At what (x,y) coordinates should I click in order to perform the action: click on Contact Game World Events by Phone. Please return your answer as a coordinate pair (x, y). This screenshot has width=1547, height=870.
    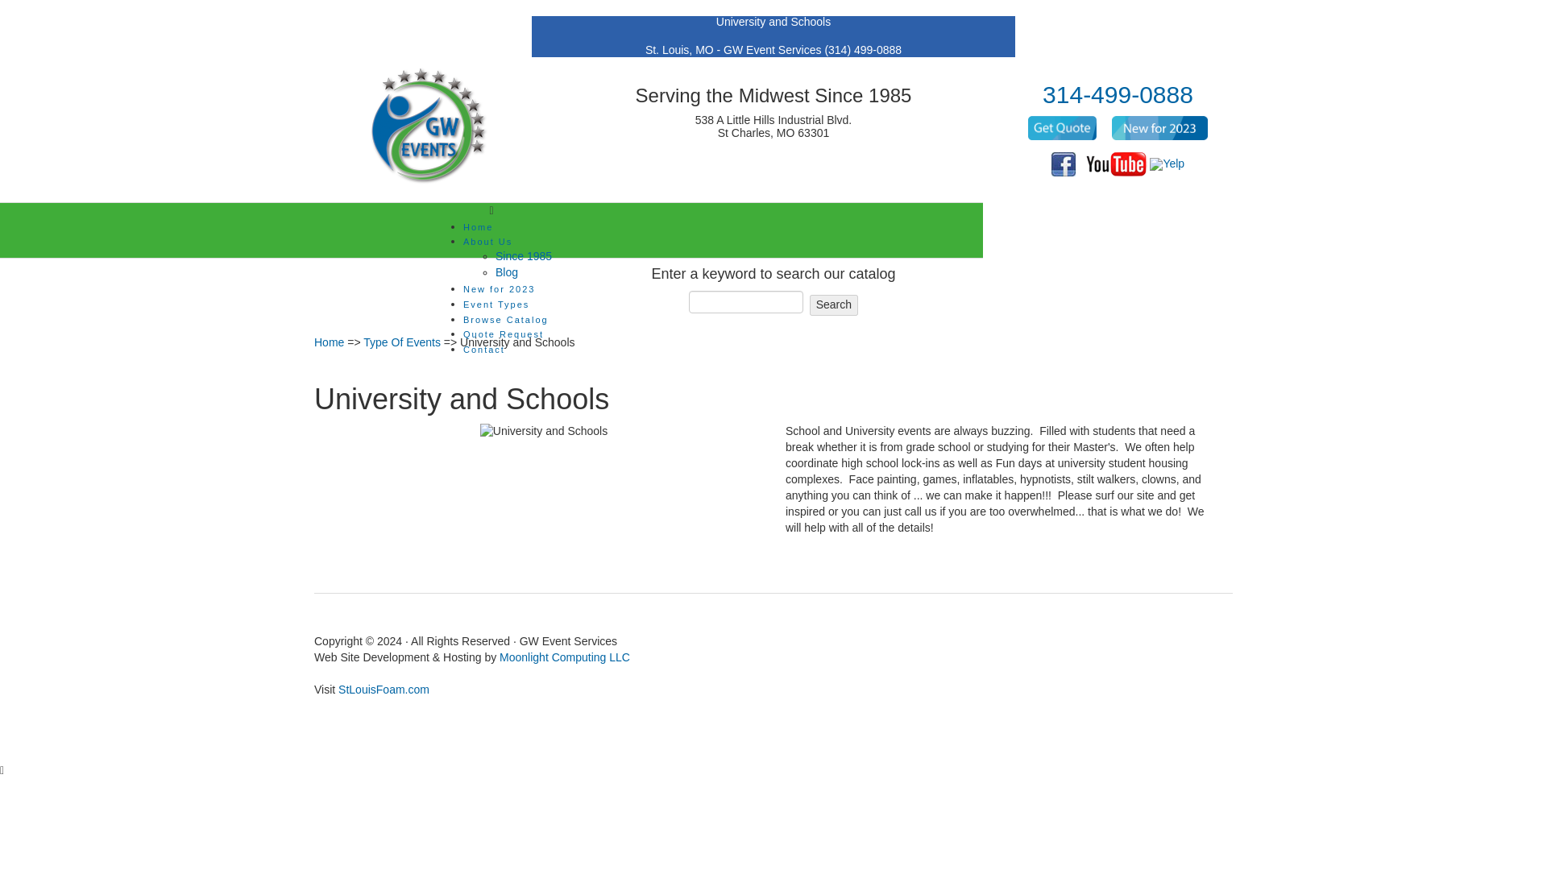
    Looking at the image, I should click on (1118, 94).